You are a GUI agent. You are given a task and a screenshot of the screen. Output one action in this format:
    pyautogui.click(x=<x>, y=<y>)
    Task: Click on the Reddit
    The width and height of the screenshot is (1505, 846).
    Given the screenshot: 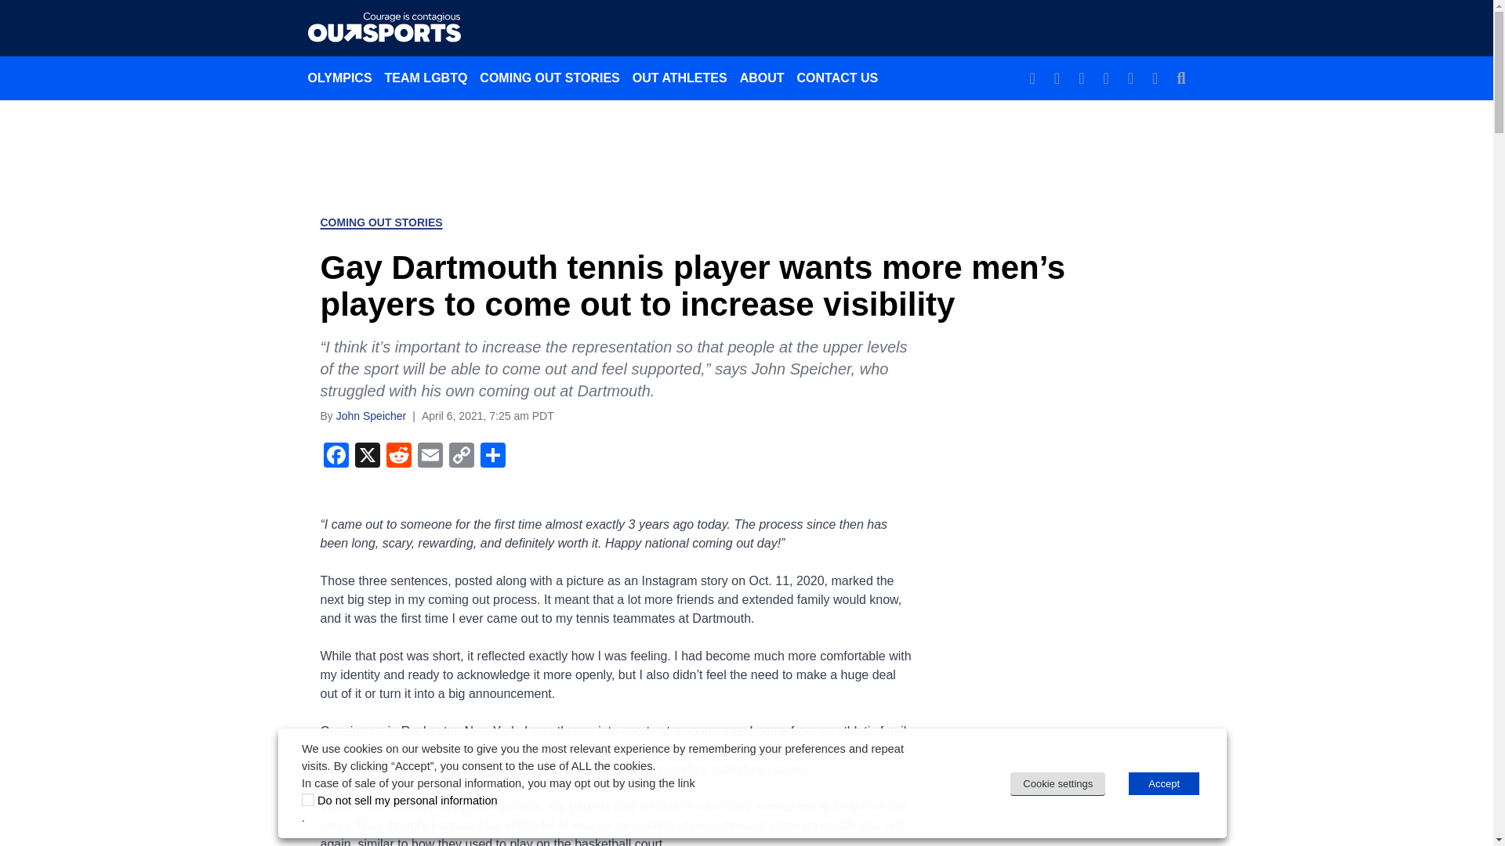 What is the action you would take?
    pyautogui.click(x=398, y=456)
    